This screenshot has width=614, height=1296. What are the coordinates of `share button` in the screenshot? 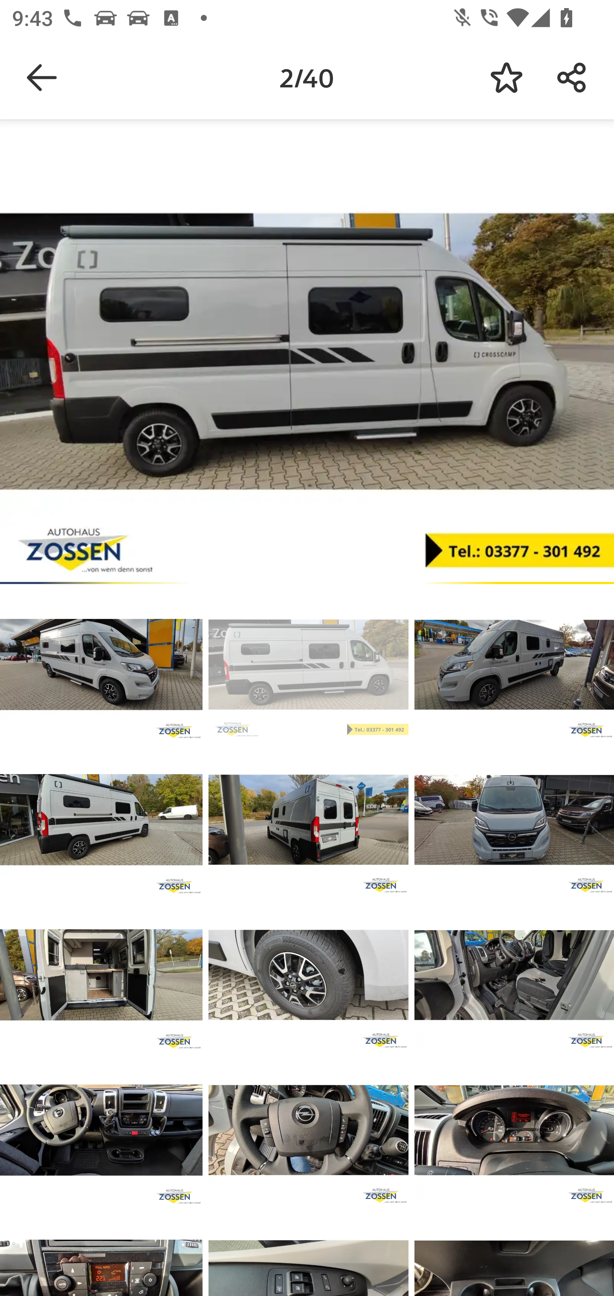 It's located at (572, 78).